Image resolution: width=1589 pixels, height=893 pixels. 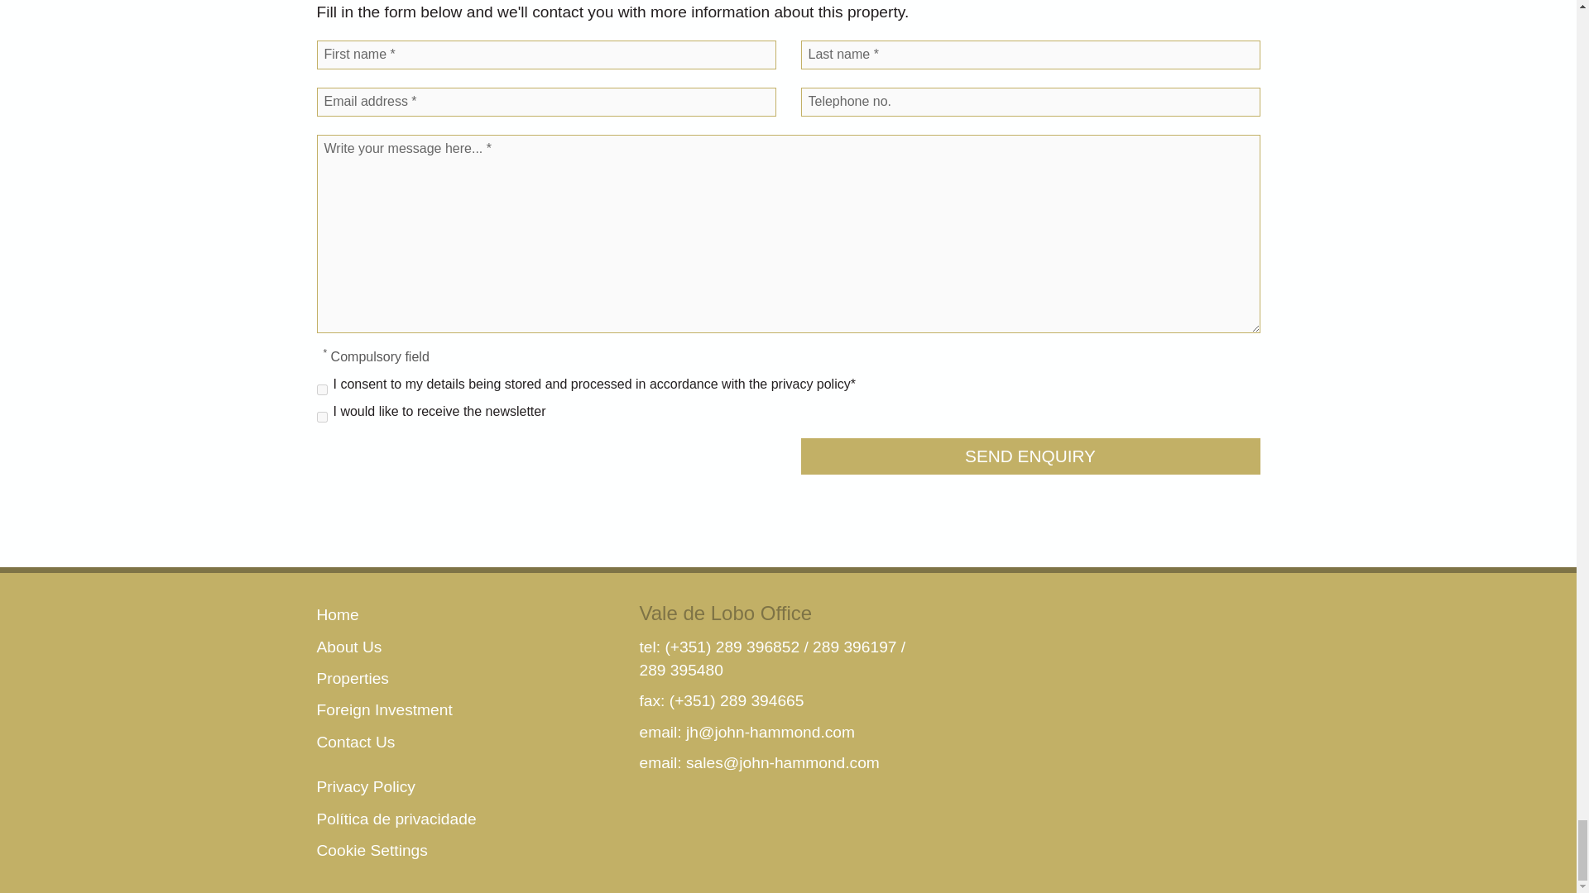 I want to click on Properties, so click(x=352, y=678).